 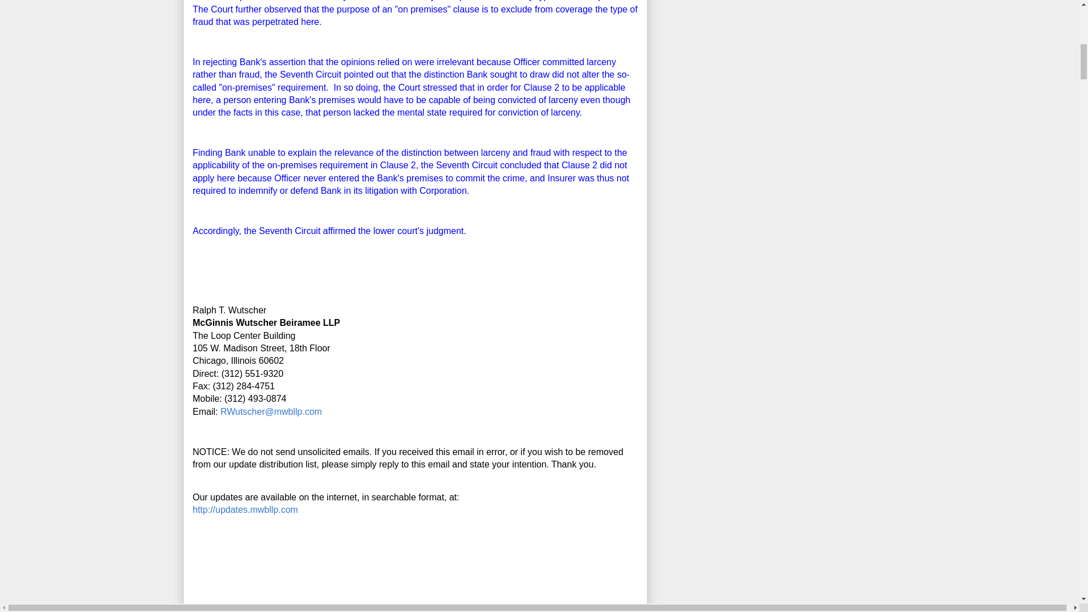 What do you see at coordinates (310, 610) in the screenshot?
I see `permanent link` at bounding box center [310, 610].